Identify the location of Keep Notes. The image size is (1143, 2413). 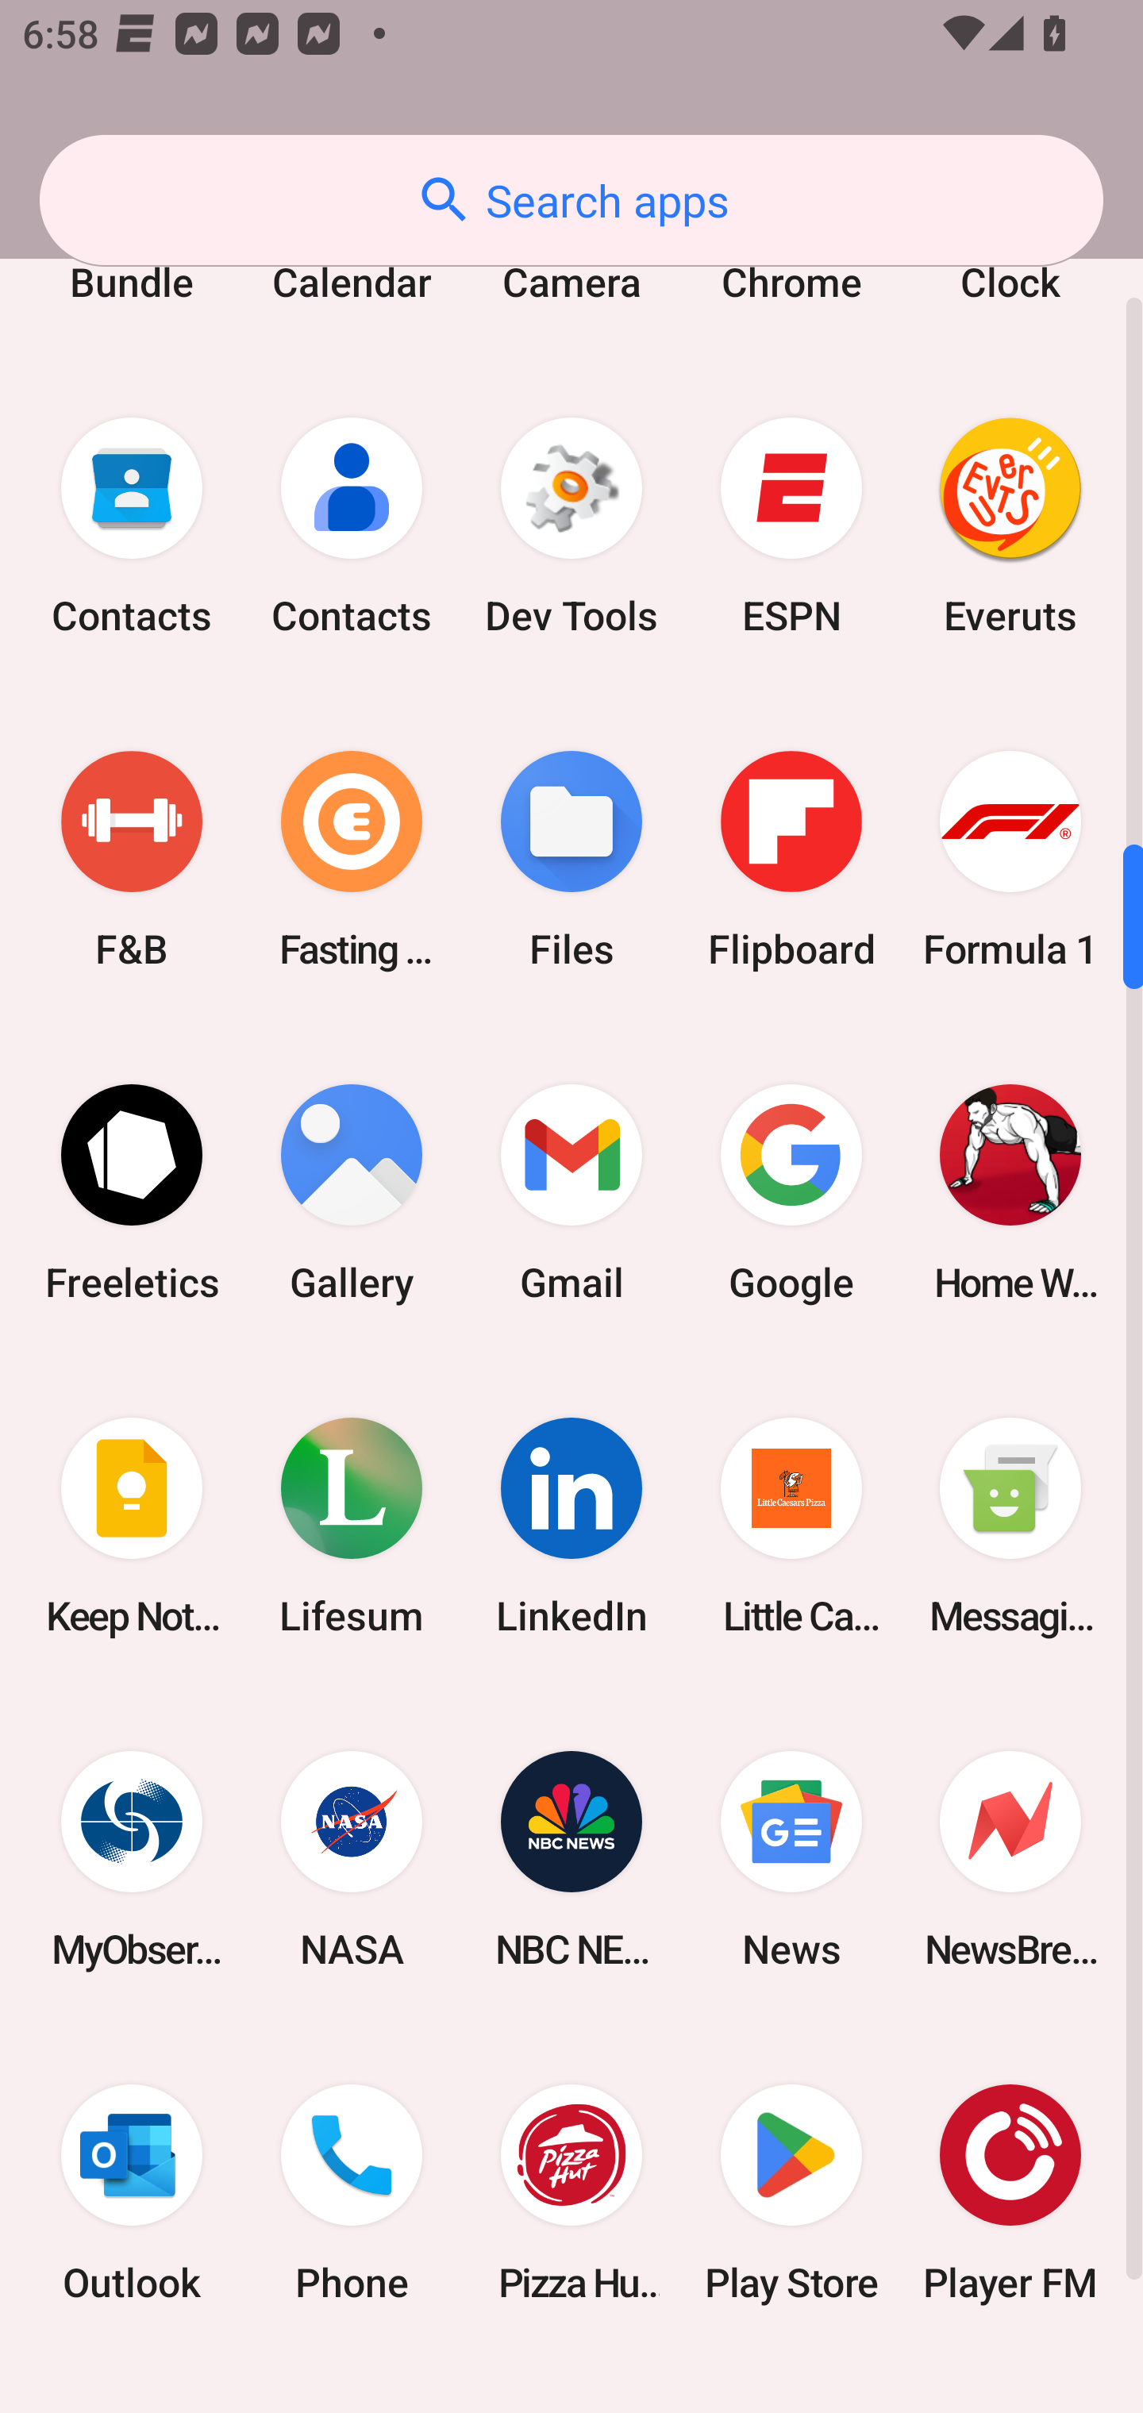
(132, 1526).